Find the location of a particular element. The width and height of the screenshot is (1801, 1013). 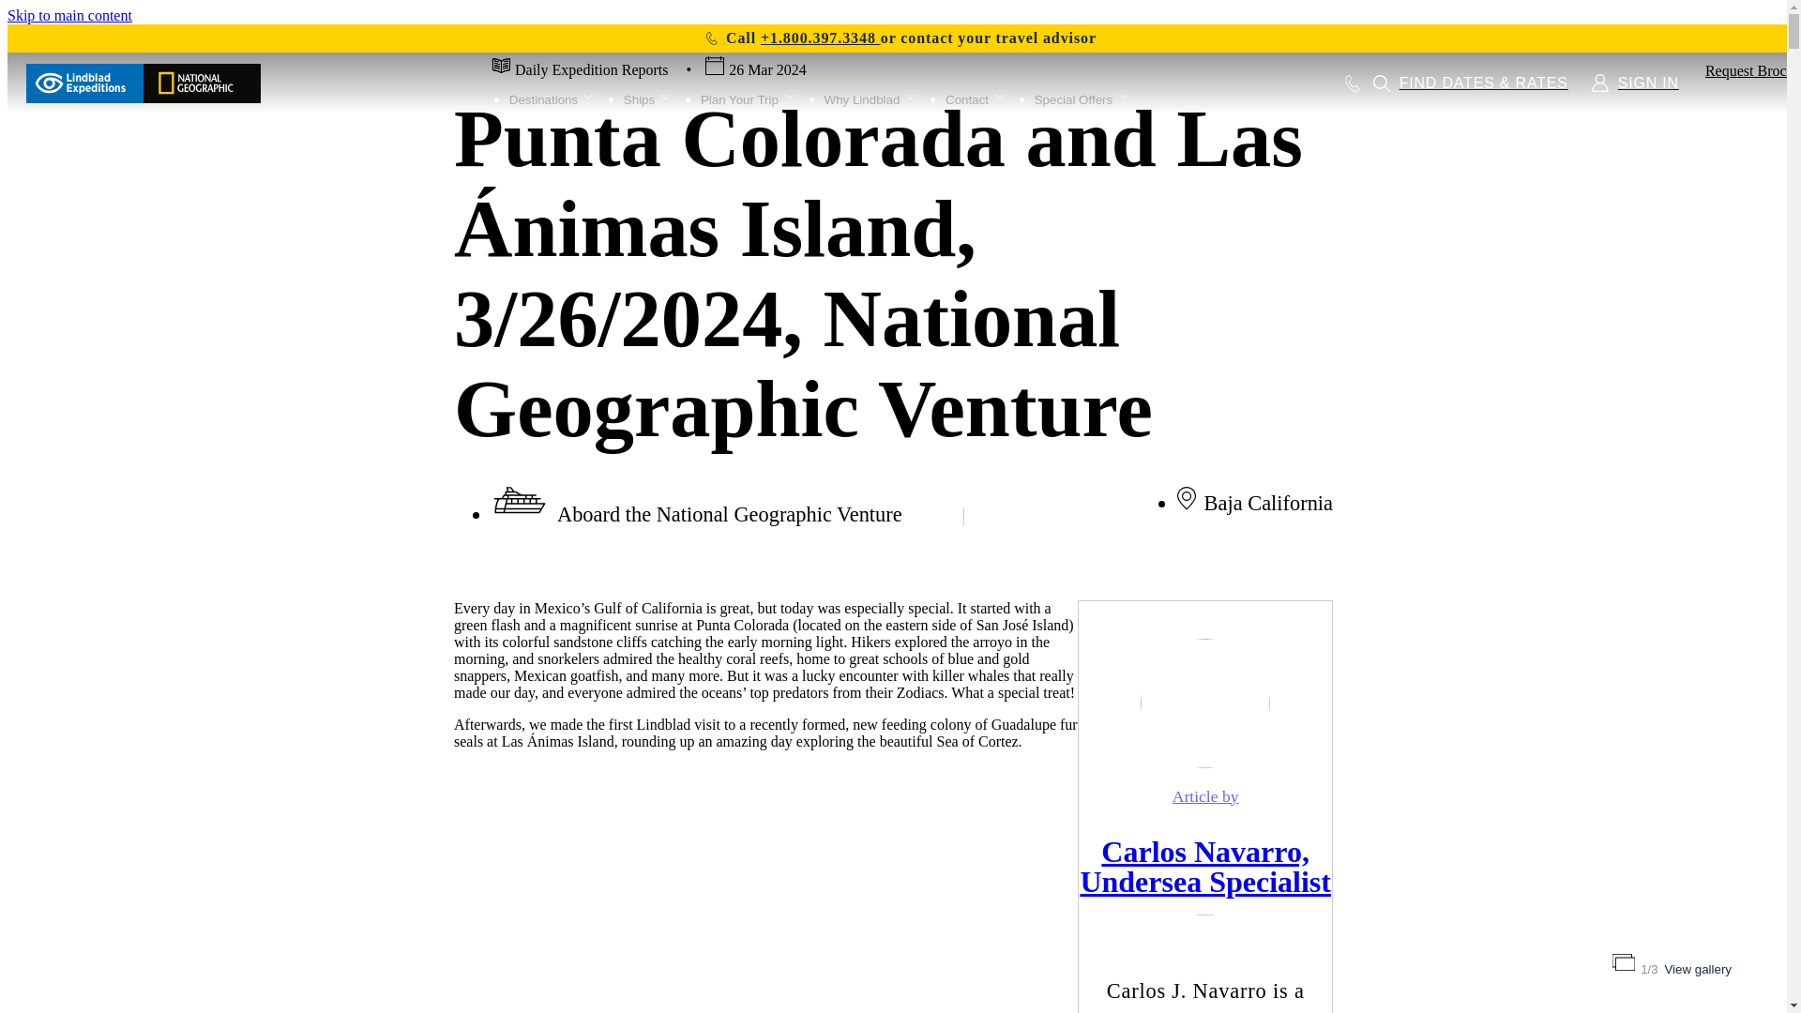

Destinations is located at coordinates (552, 98).